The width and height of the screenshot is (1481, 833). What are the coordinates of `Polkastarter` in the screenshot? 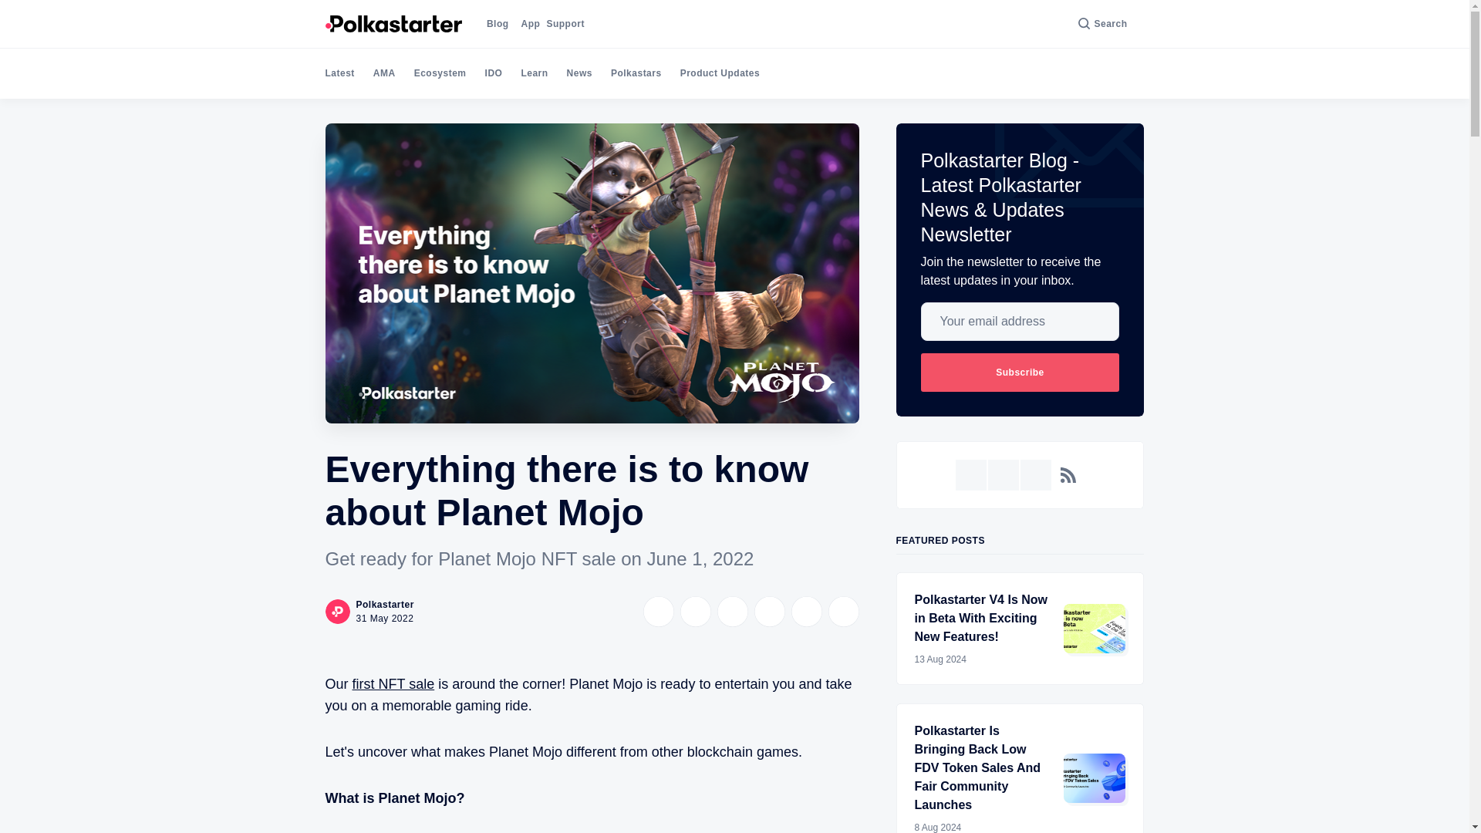 It's located at (386, 604).